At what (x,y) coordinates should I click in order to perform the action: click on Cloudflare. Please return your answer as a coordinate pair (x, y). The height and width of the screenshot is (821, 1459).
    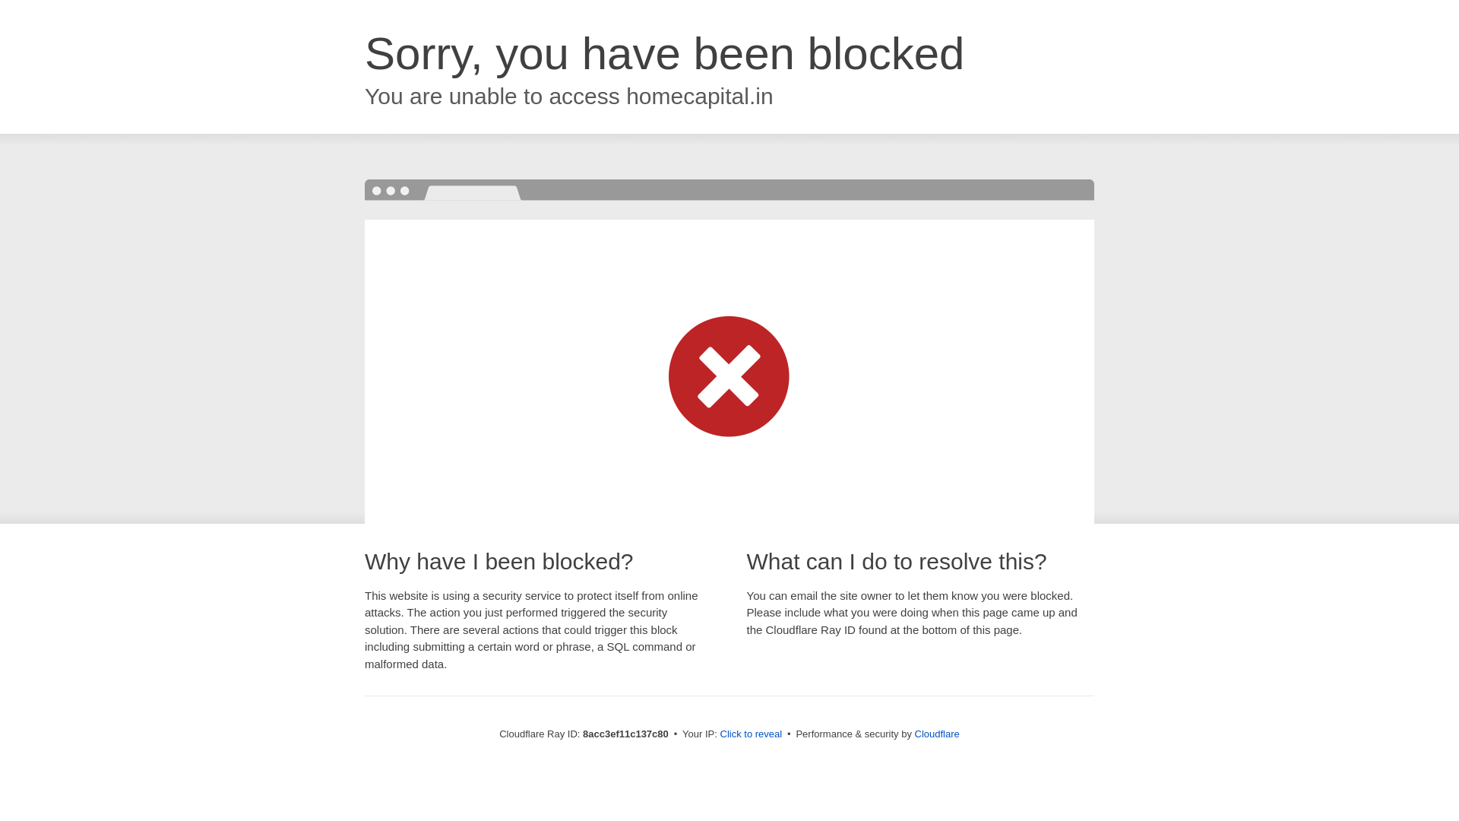
    Looking at the image, I should click on (937, 734).